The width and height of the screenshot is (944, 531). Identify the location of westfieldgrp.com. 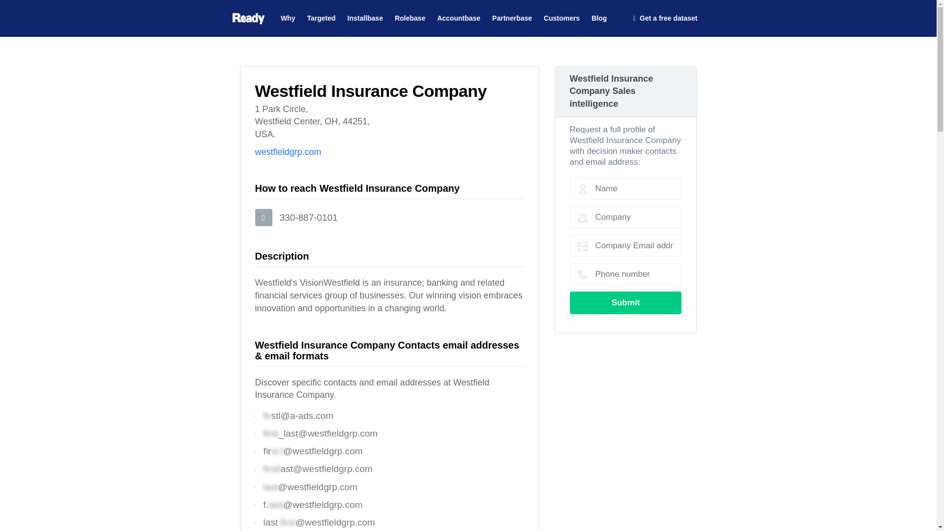
(288, 151).